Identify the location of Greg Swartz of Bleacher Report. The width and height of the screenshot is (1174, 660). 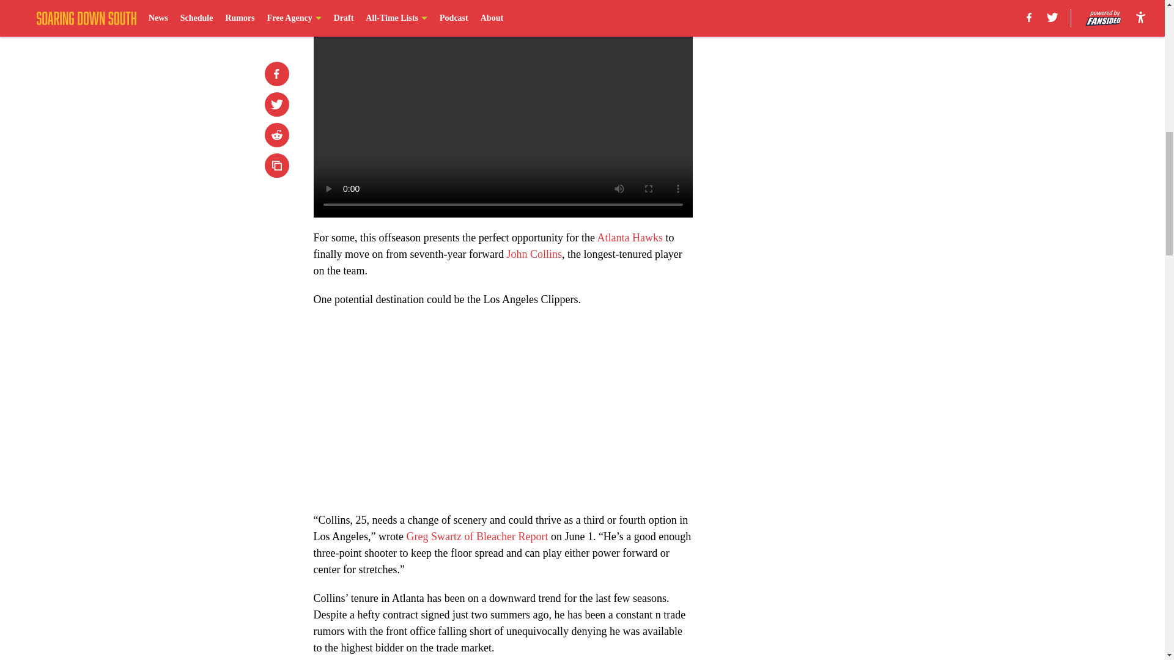
(477, 537).